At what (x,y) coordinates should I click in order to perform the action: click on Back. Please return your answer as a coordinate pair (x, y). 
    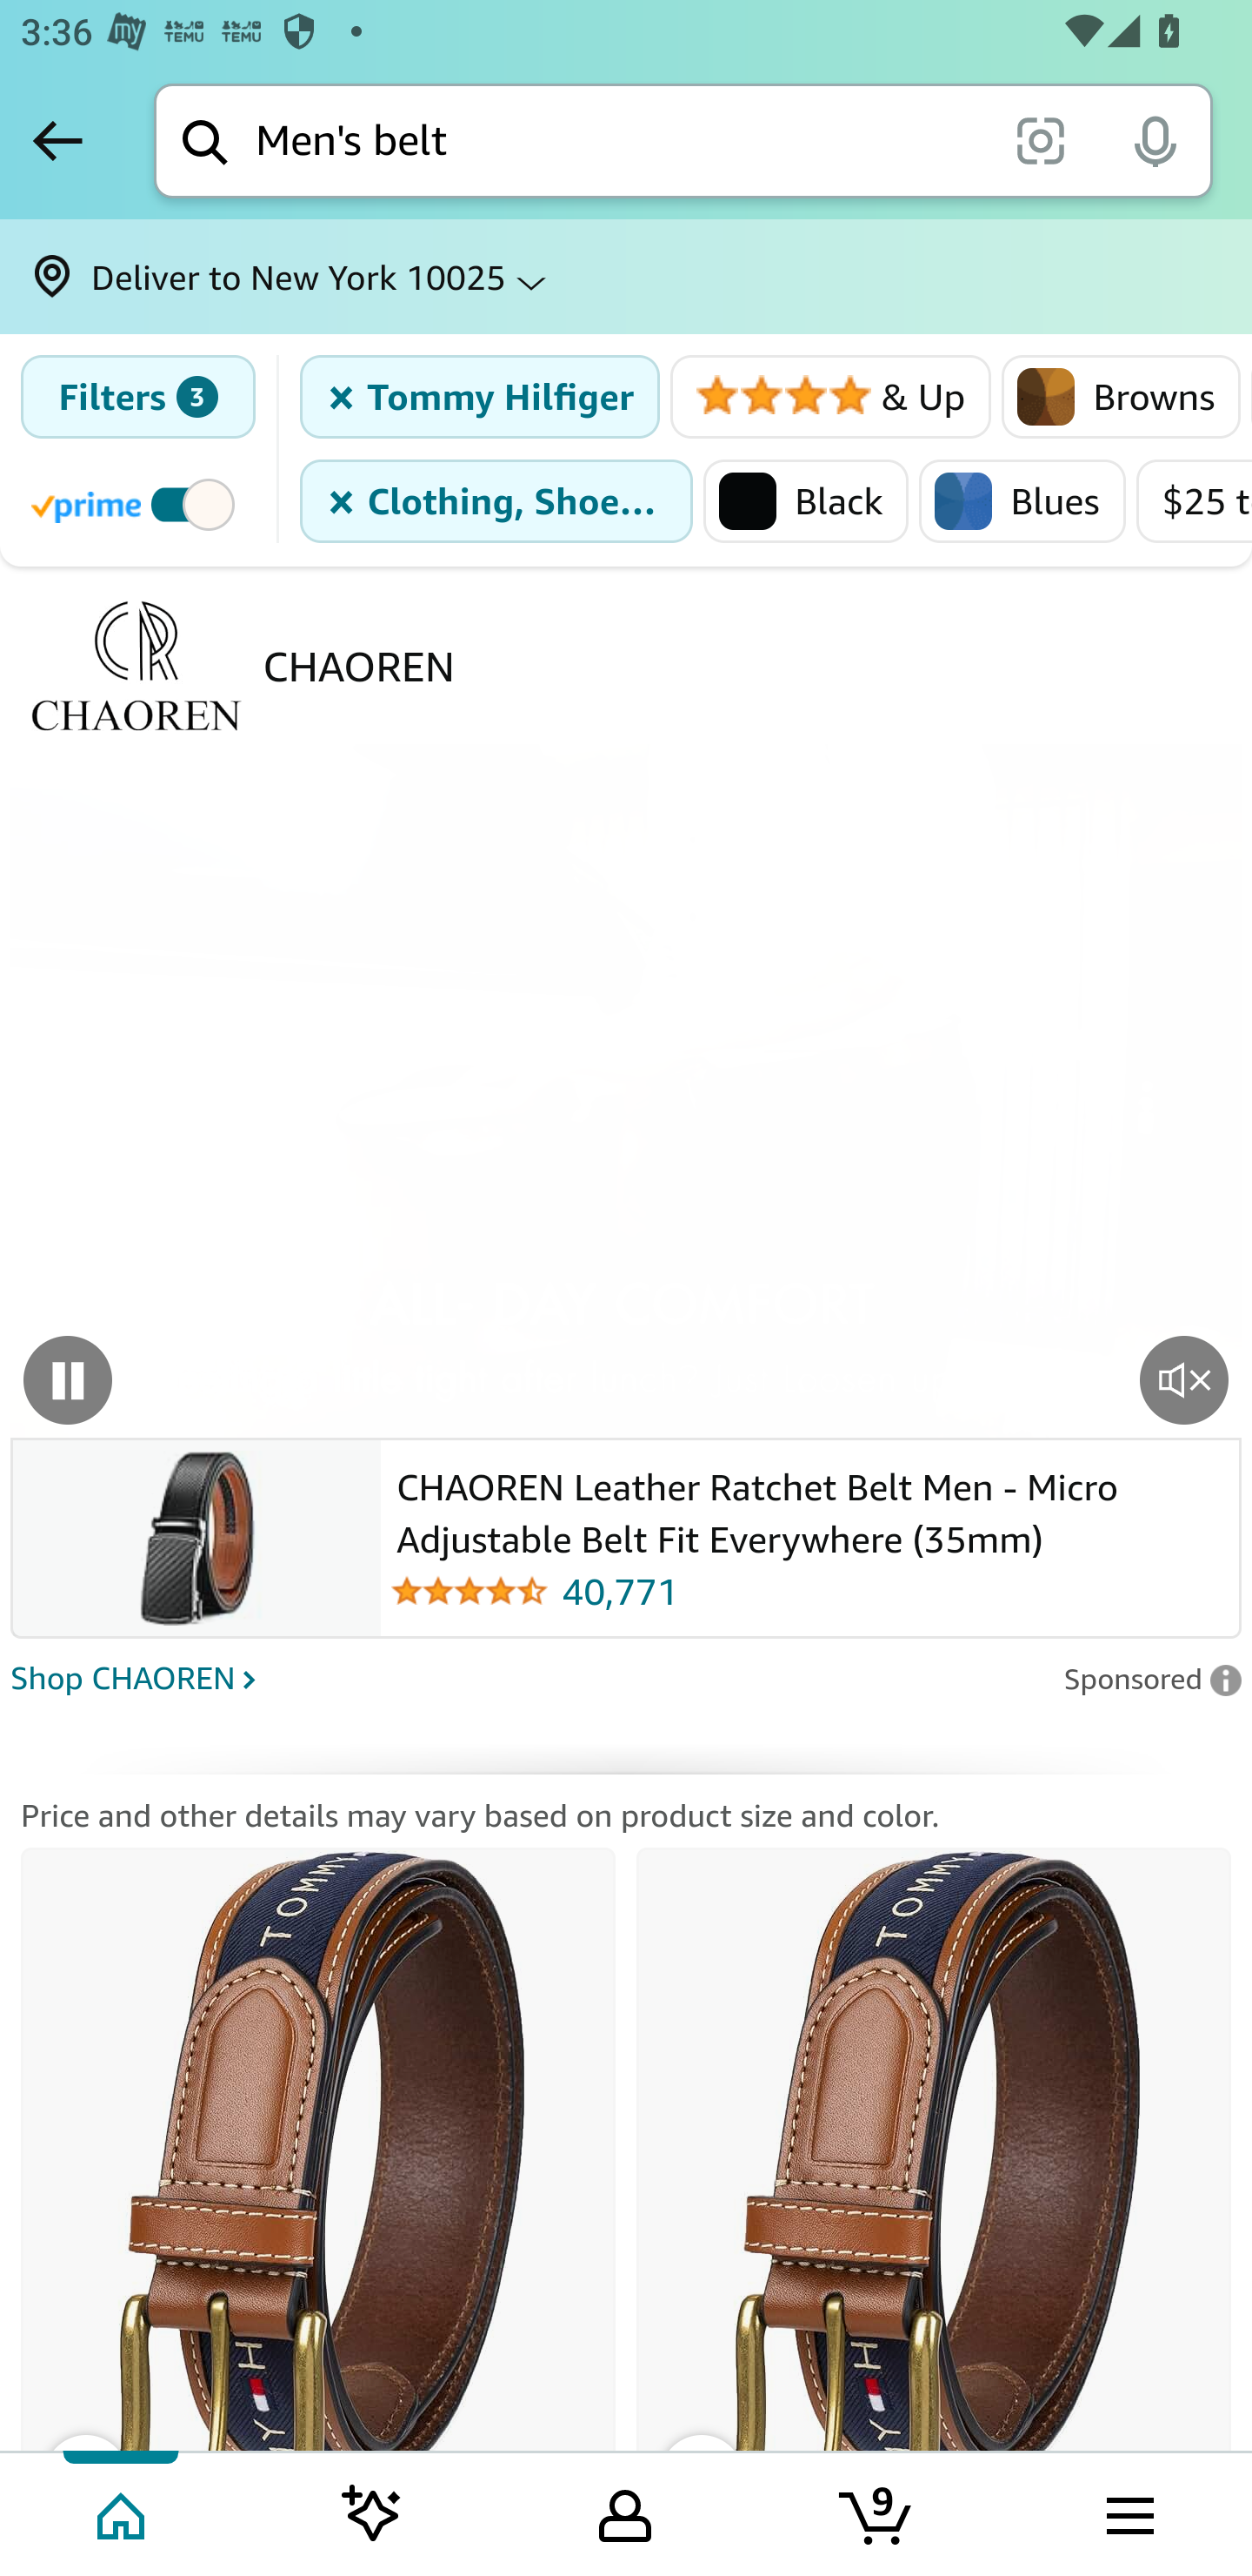
    Looking at the image, I should click on (57, 140).